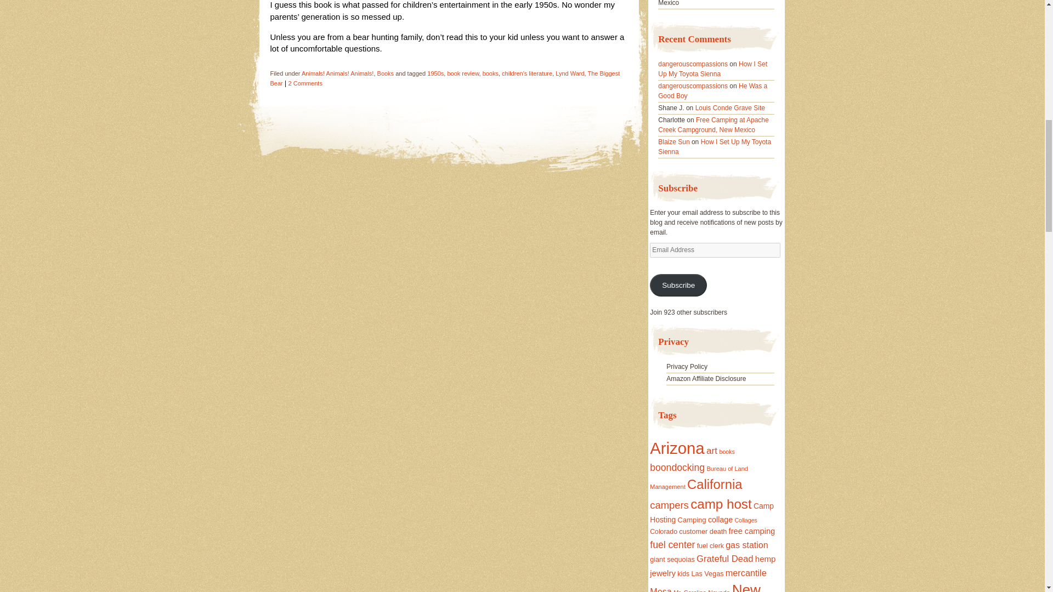 The height and width of the screenshot is (592, 1053). What do you see at coordinates (693, 64) in the screenshot?
I see `dangerouscompassions` at bounding box center [693, 64].